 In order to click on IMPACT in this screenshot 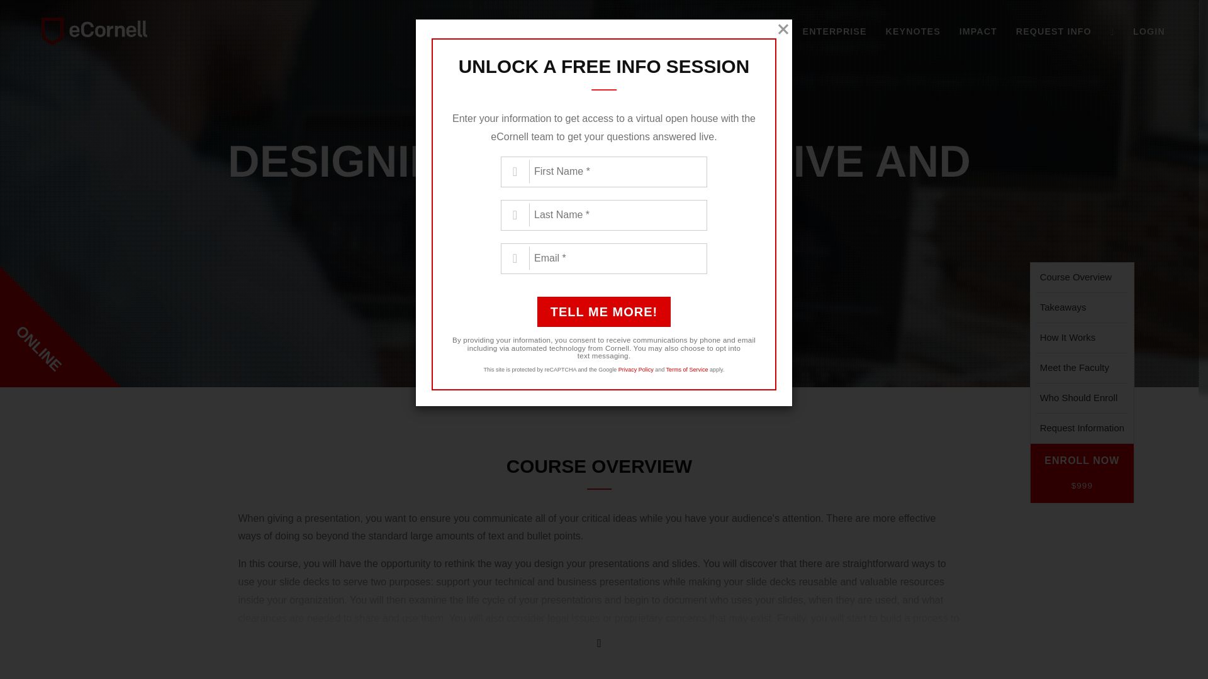, I will do `click(978, 31)`.